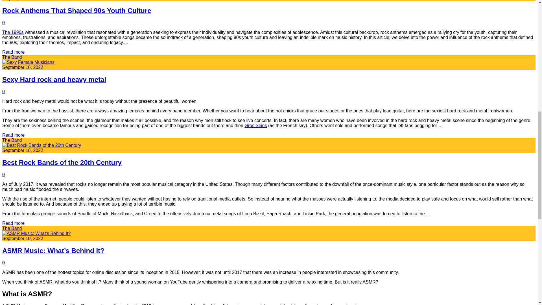 Image resolution: width=542 pixels, height=305 pixels. Describe the element at coordinates (54, 79) in the screenshot. I see `Sexy Hard rock and heavy metal` at that location.